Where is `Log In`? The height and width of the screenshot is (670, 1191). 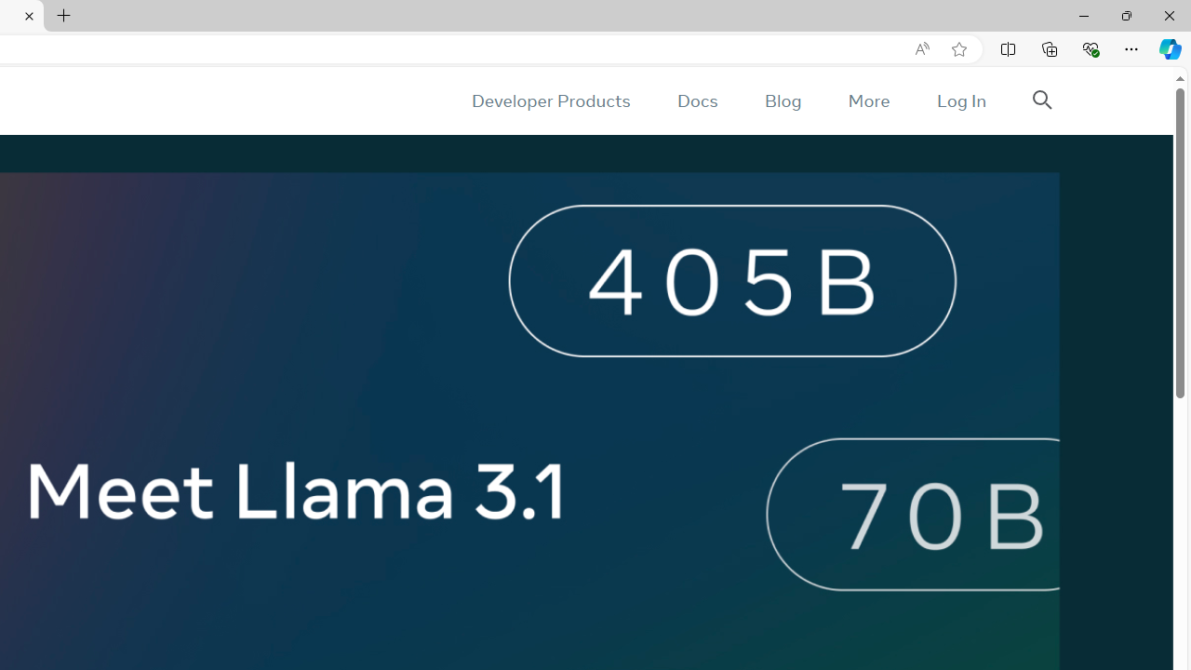 Log In is located at coordinates (960, 100).